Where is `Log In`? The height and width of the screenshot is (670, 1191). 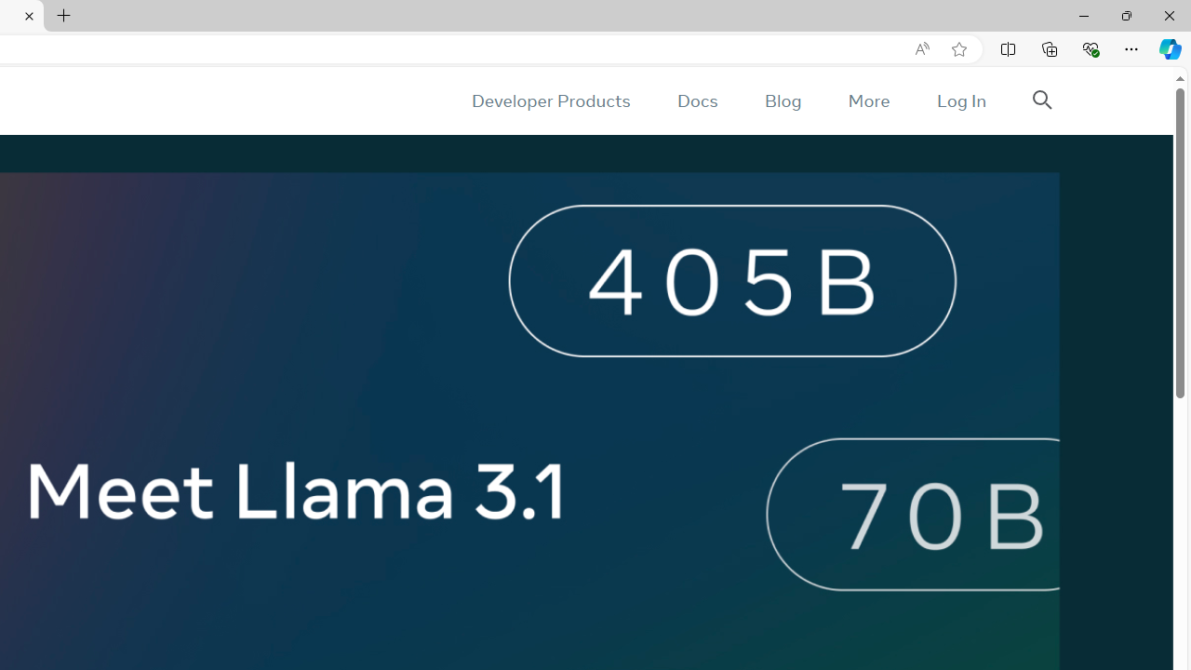 Log In is located at coordinates (960, 100).